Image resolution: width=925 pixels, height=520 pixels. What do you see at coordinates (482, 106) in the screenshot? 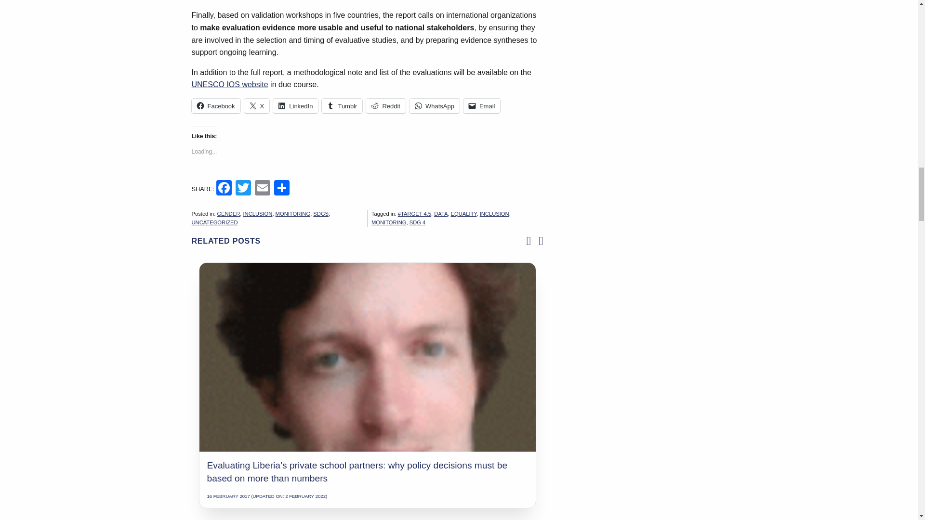
I see `Click to email a link to a friend` at bounding box center [482, 106].